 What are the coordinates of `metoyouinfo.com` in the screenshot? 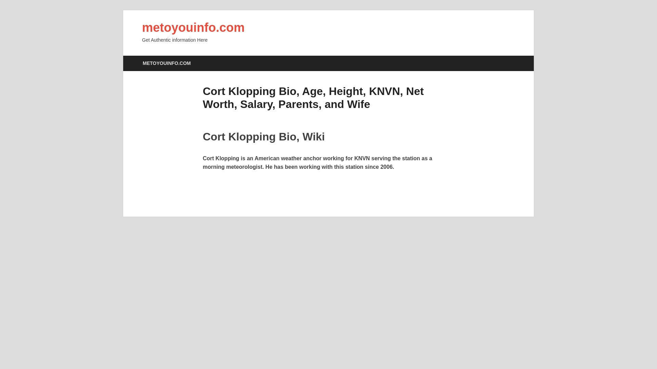 It's located at (193, 27).